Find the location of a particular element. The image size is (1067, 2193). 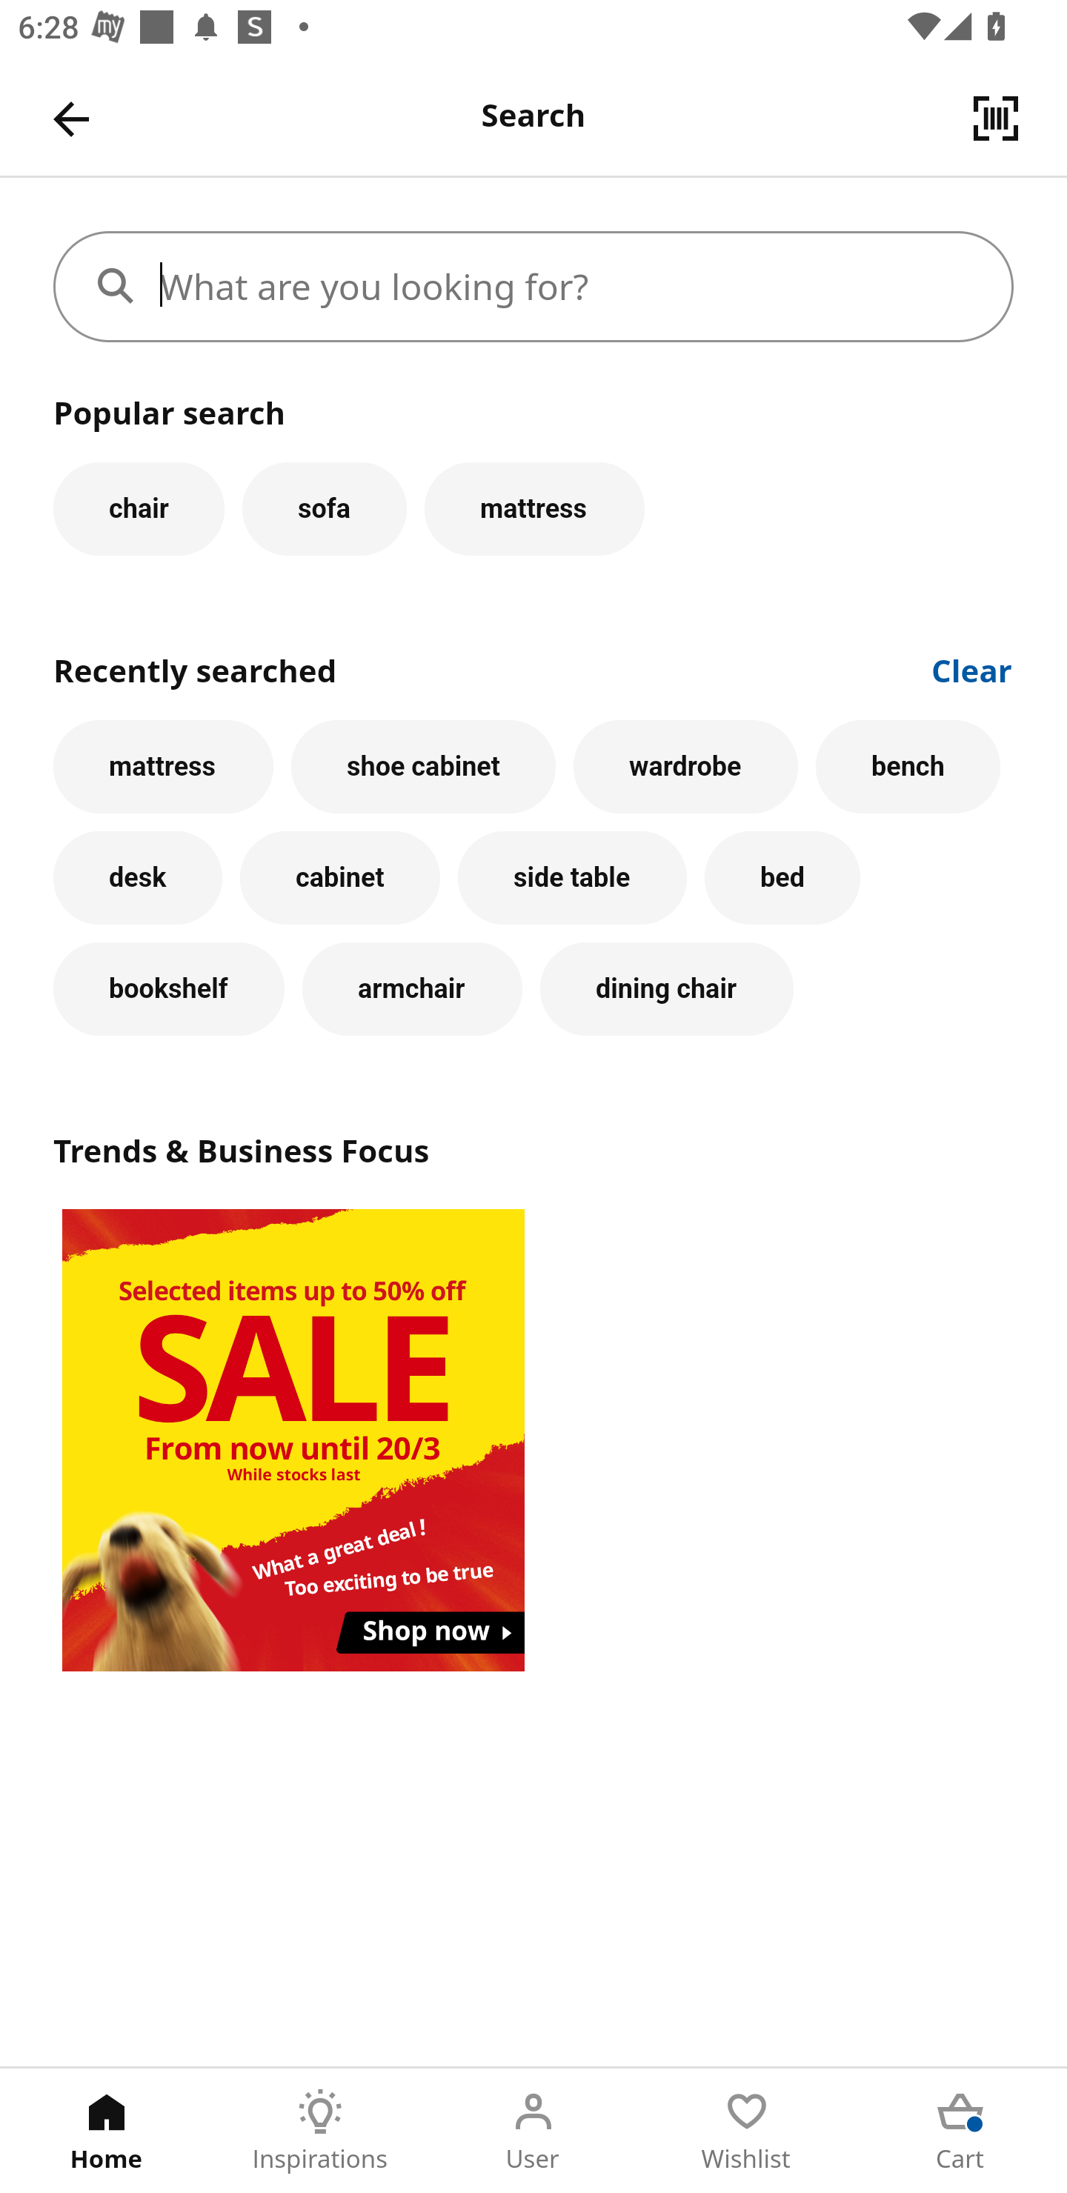

Clear is located at coordinates (972, 668).